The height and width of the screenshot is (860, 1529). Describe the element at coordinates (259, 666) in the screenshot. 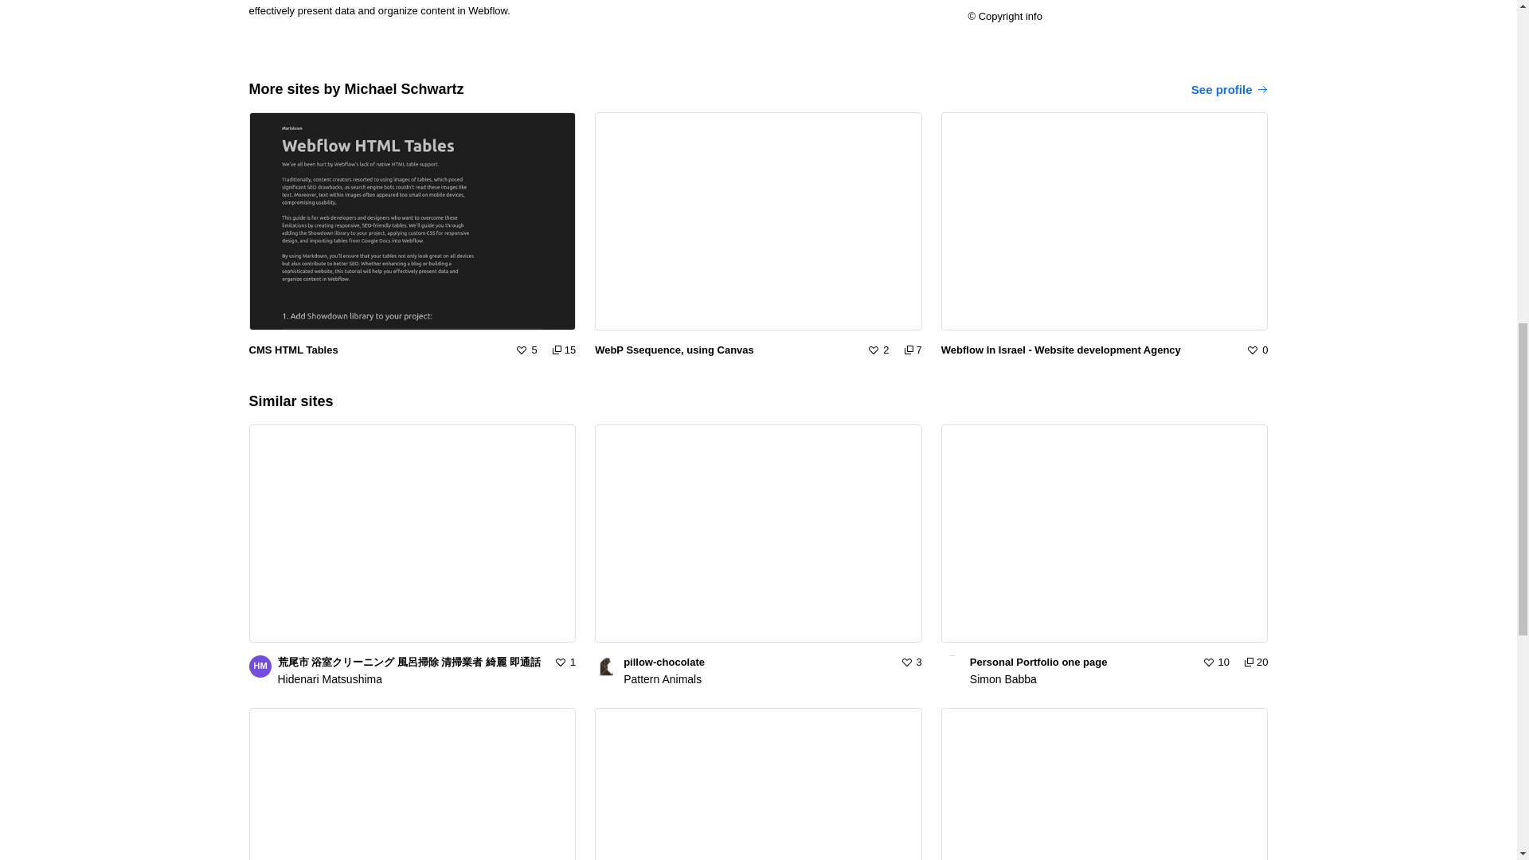

I see `See profile` at that location.